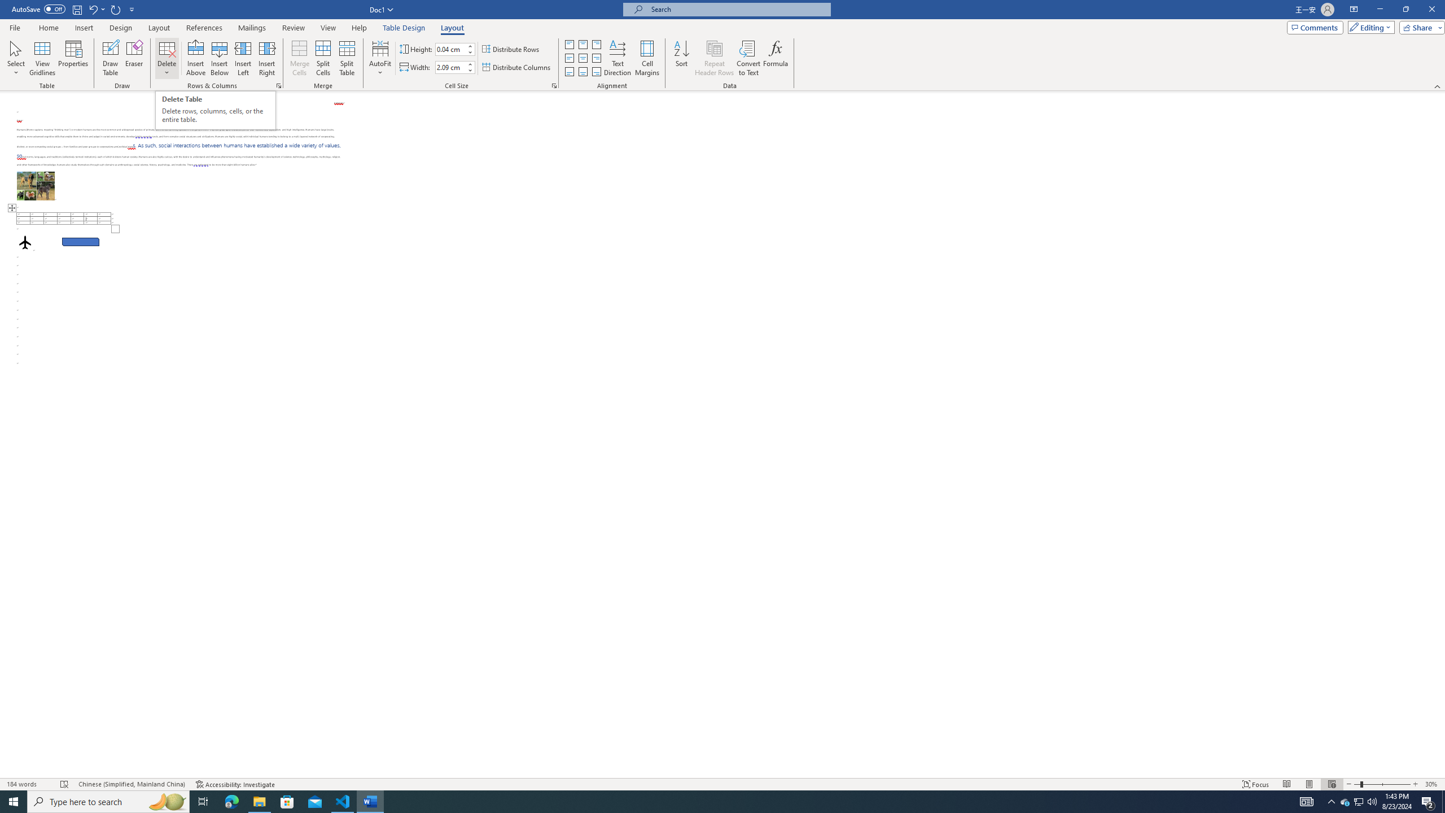 This screenshot has height=813, width=1445. Describe the element at coordinates (554, 86) in the screenshot. I see `Properties...` at that location.